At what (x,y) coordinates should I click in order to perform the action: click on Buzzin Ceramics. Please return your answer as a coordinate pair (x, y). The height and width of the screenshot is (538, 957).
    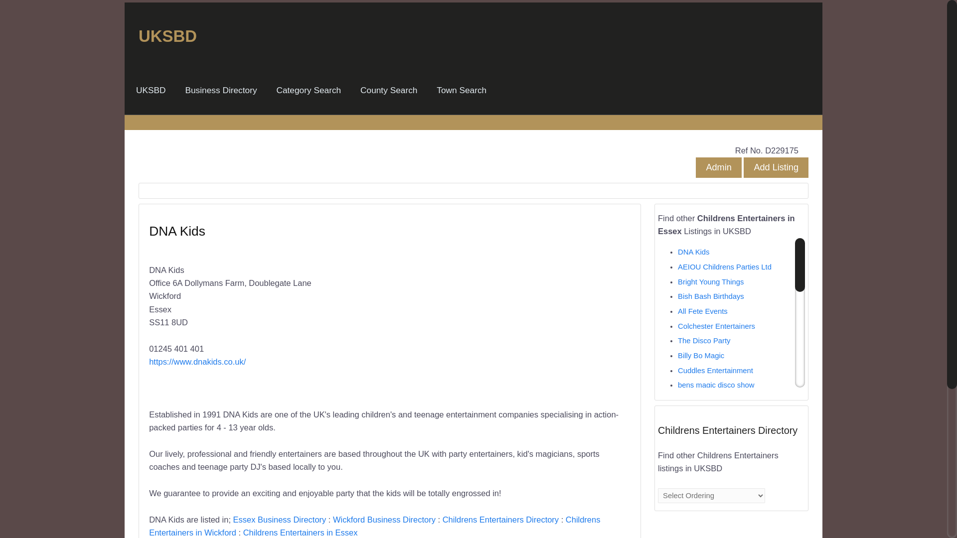
    Looking at the image, I should click on (705, 489).